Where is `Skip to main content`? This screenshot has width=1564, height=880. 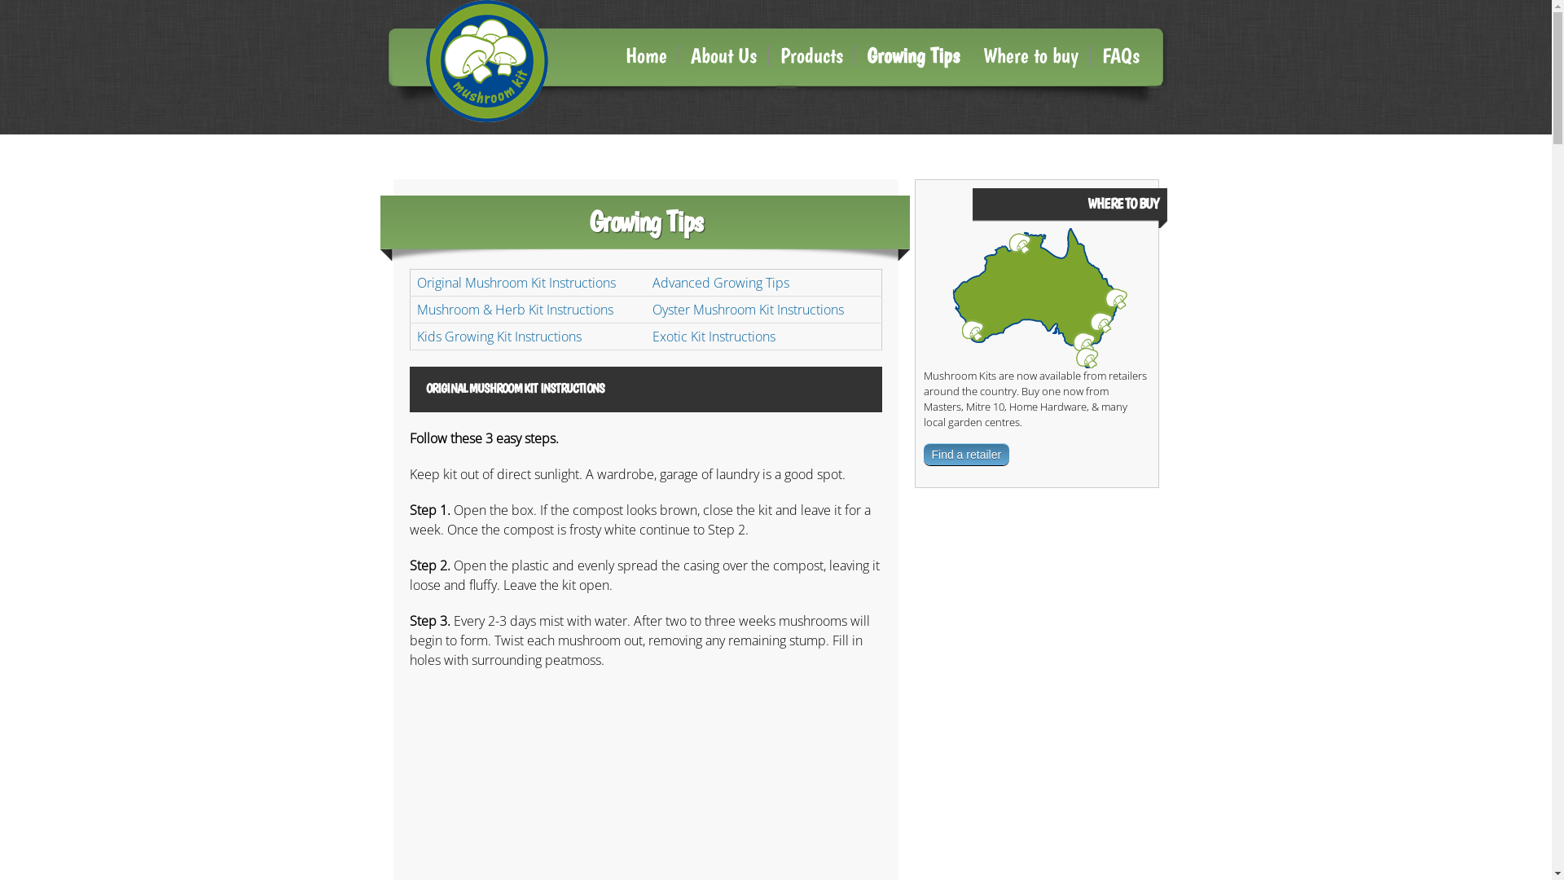
Skip to main content is located at coordinates (737, 2).